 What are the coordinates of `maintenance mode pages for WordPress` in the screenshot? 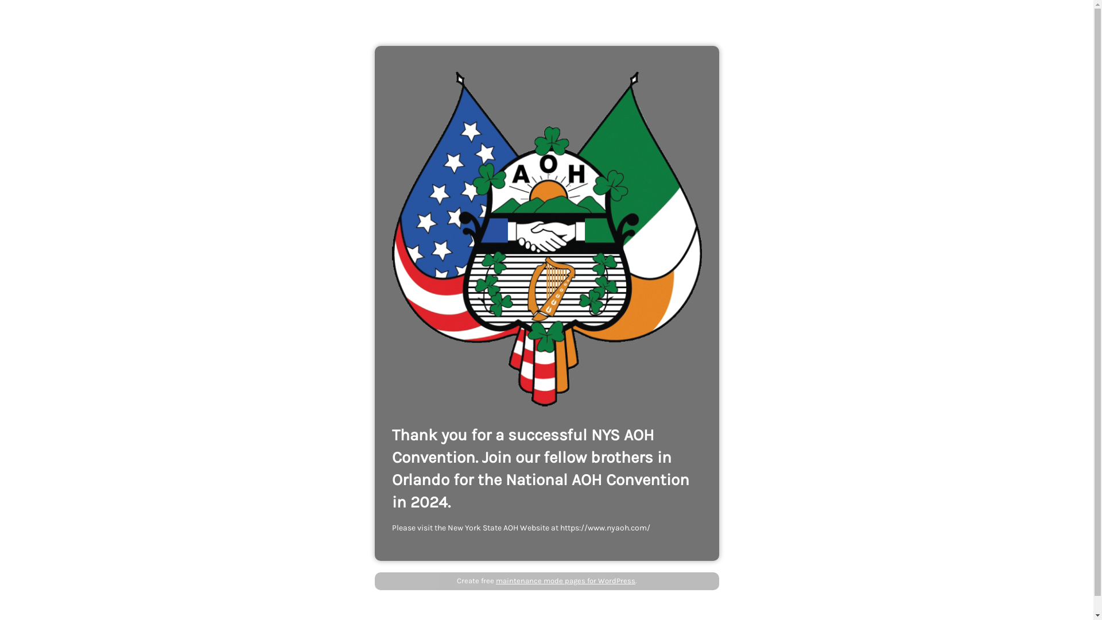 It's located at (566, 581).